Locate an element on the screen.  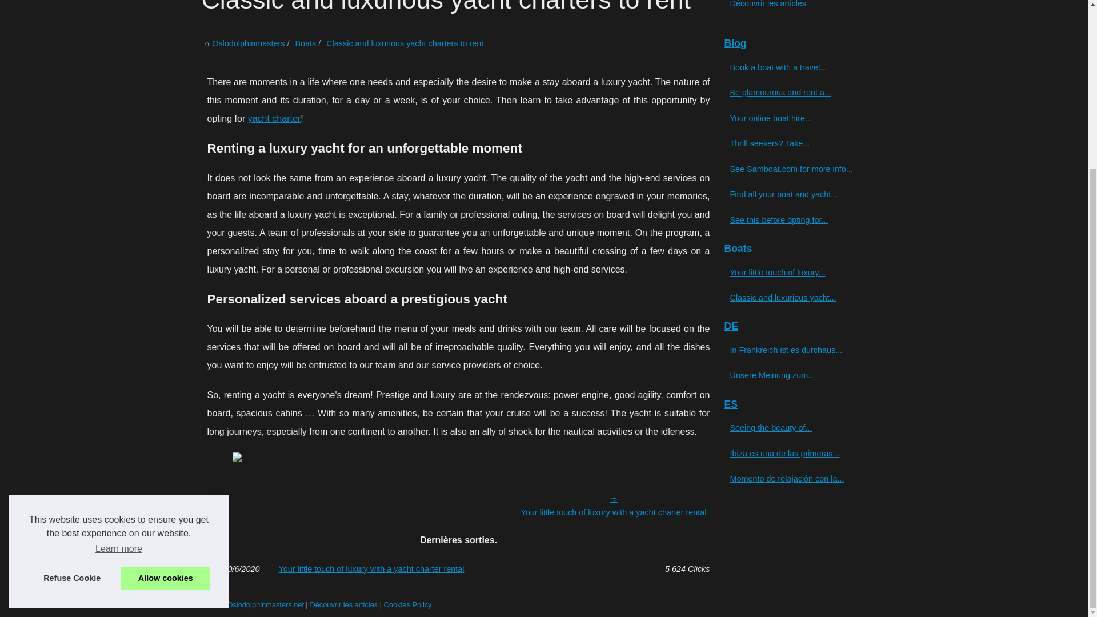
Your little touch of luxury with a yacht charter rental is located at coordinates (795, 272).